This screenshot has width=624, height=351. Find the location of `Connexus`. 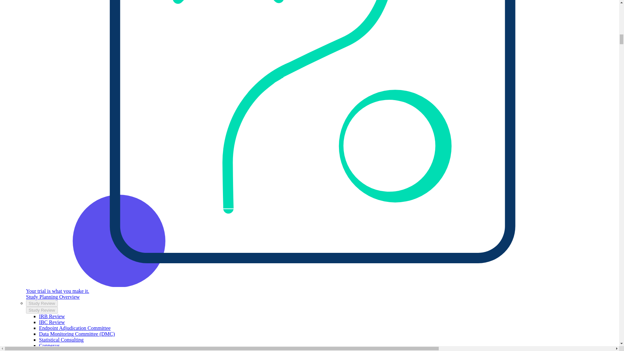

Connexus is located at coordinates (42, 303).